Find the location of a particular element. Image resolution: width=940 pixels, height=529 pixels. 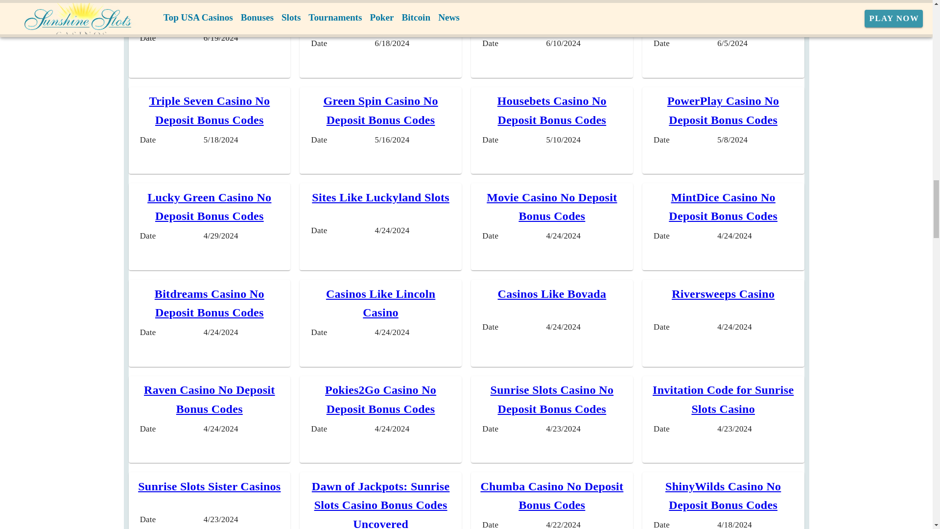

Housebets Casino No Deposit Bonus Codes is located at coordinates (551, 110).